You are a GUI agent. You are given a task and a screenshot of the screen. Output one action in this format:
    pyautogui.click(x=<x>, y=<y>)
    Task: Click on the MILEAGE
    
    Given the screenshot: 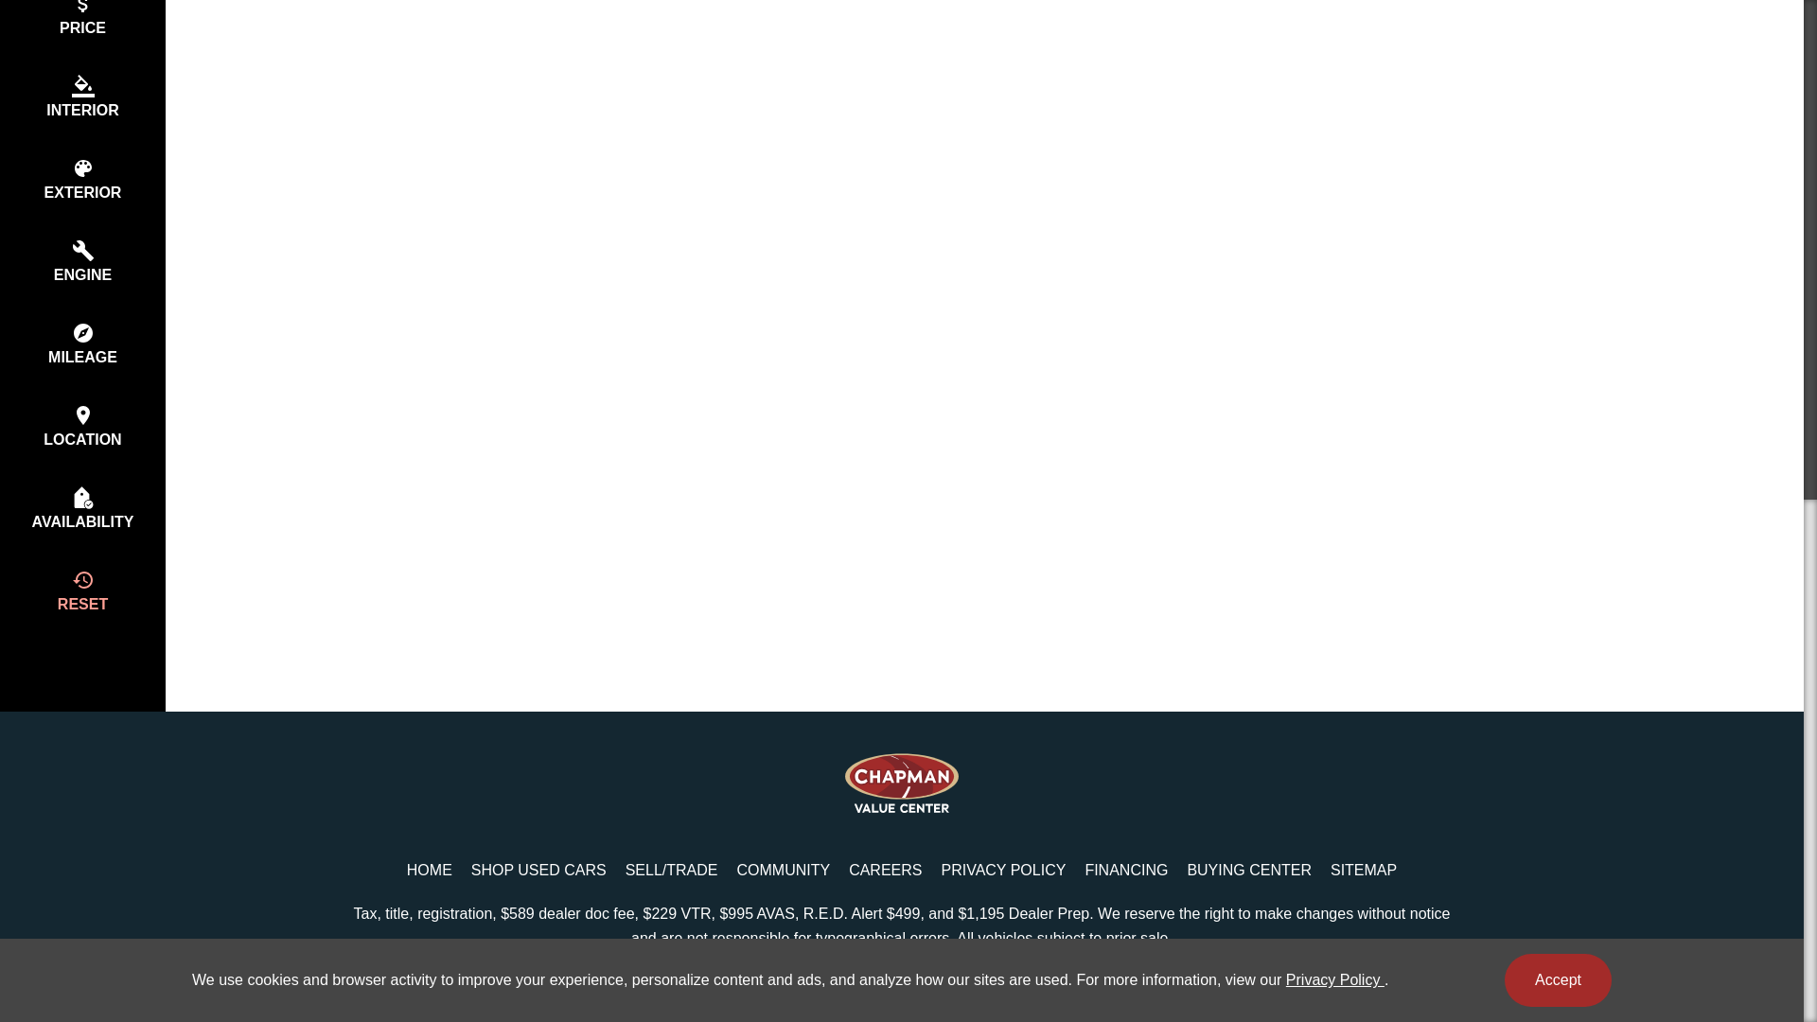 What is the action you would take?
    pyautogui.click(x=82, y=344)
    